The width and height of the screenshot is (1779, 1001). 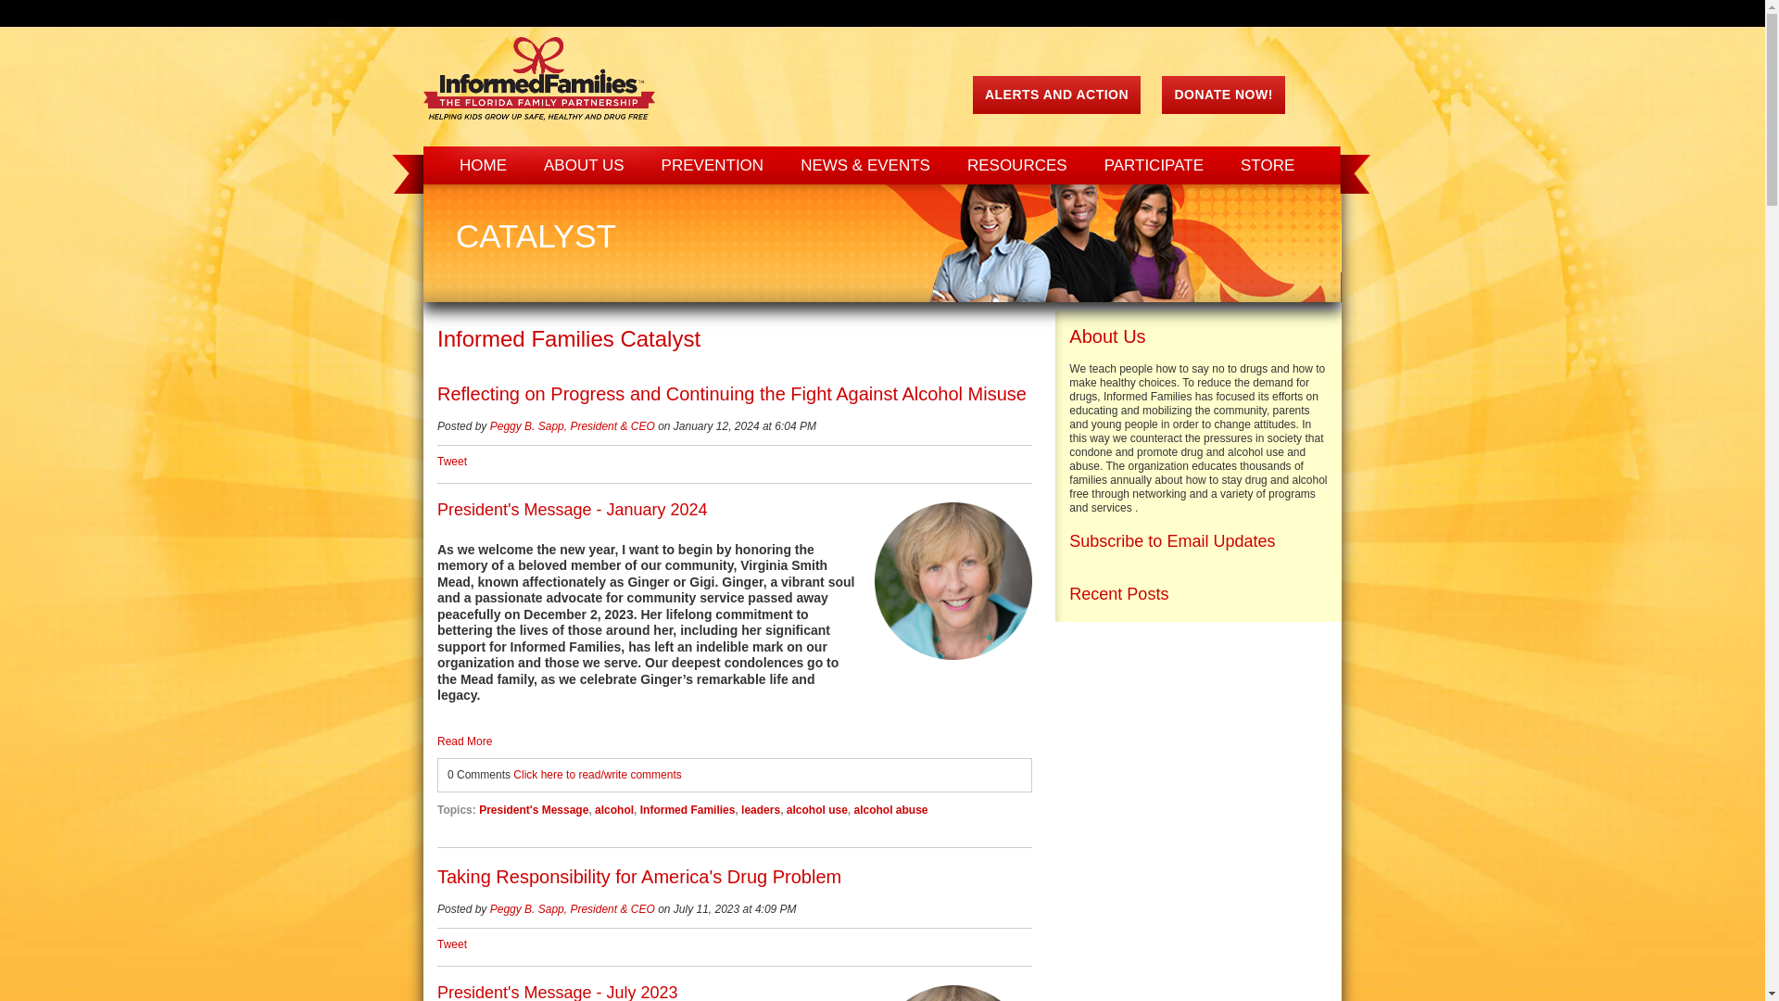 What do you see at coordinates (483, 165) in the screenshot?
I see `HOME` at bounding box center [483, 165].